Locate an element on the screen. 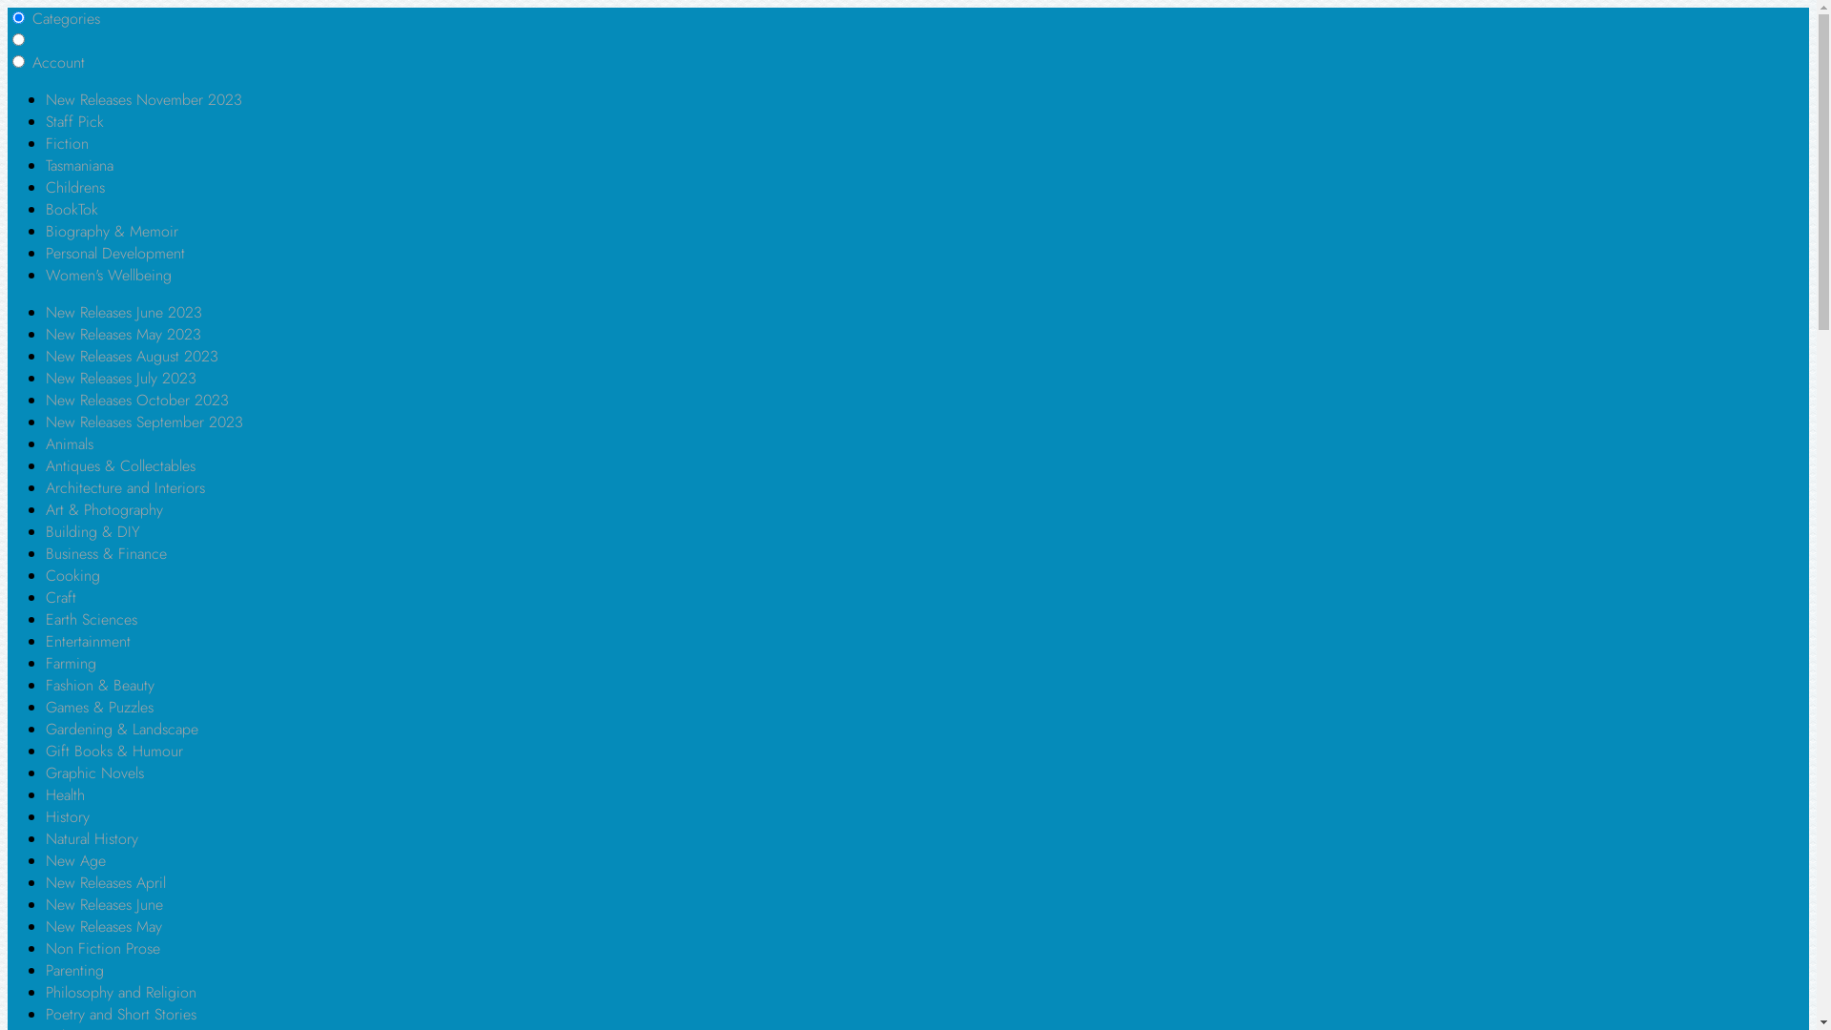 The height and width of the screenshot is (1030, 1831). New Age is located at coordinates (76, 860).